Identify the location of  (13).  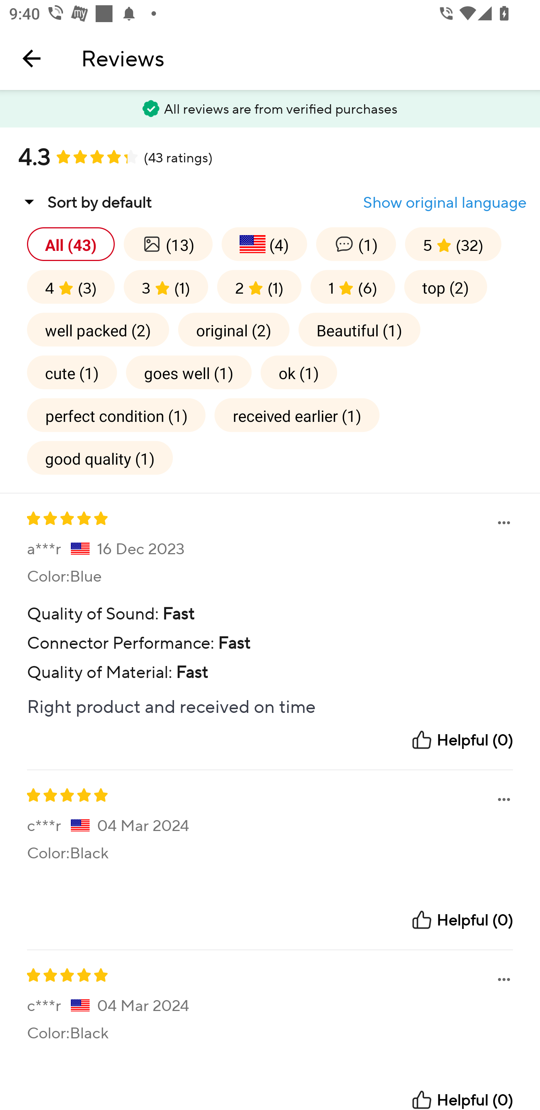
(168, 244).